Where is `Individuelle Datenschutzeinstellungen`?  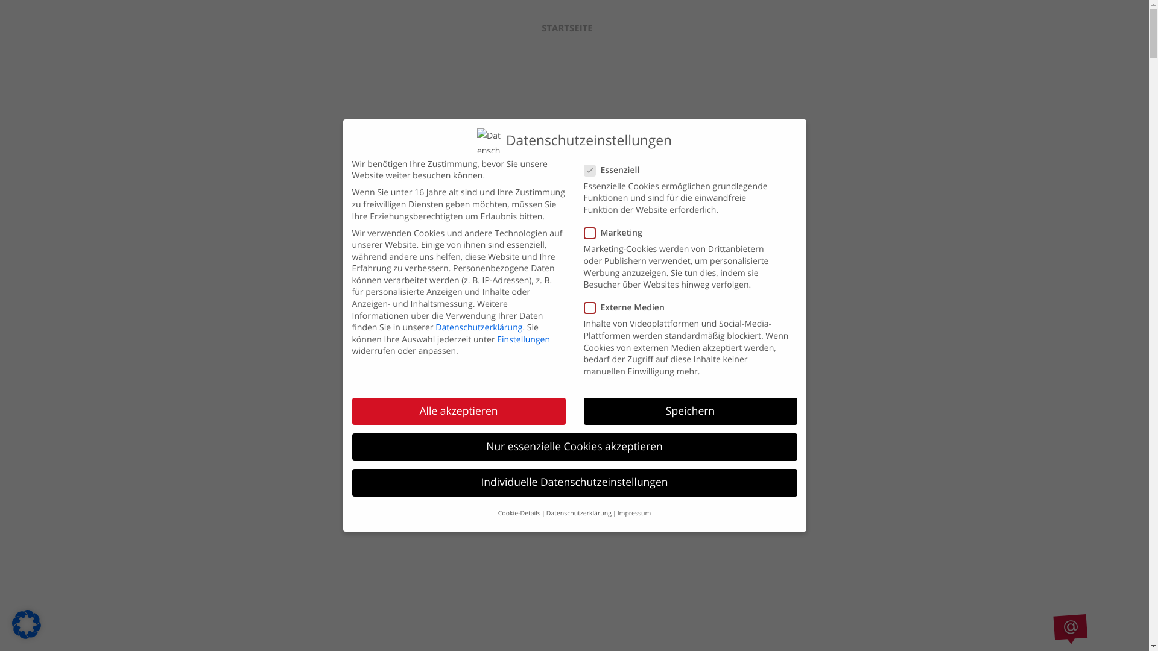
Individuelle Datenschutzeinstellungen is located at coordinates (575, 483).